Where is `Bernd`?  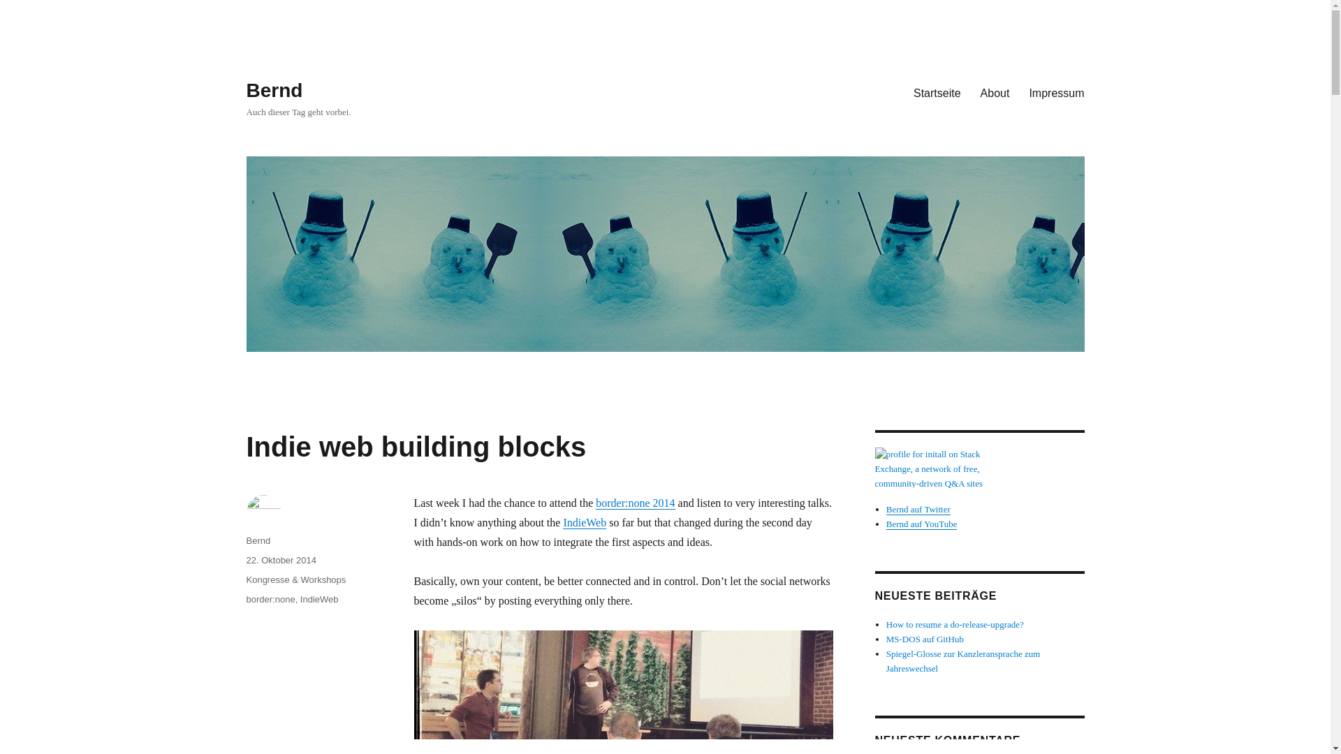
Bernd is located at coordinates (258, 540).